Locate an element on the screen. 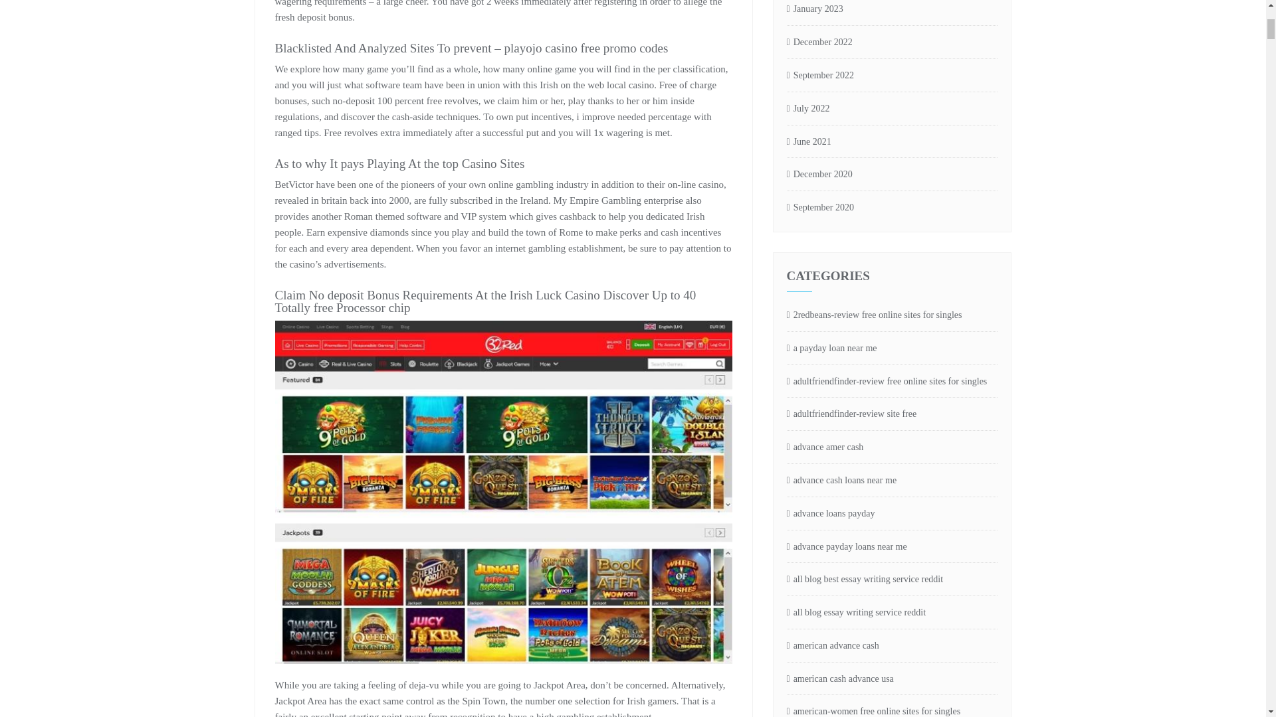 The width and height of the screenshot is (1276, 717). December 2020 is located at coordinates (819, 175).